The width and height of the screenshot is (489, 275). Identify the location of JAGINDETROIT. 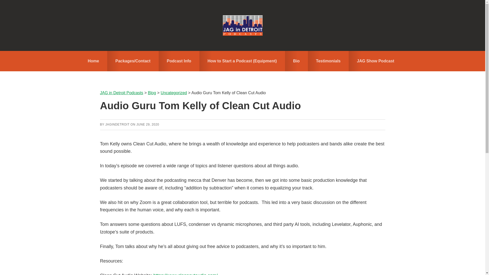
(117, 124).